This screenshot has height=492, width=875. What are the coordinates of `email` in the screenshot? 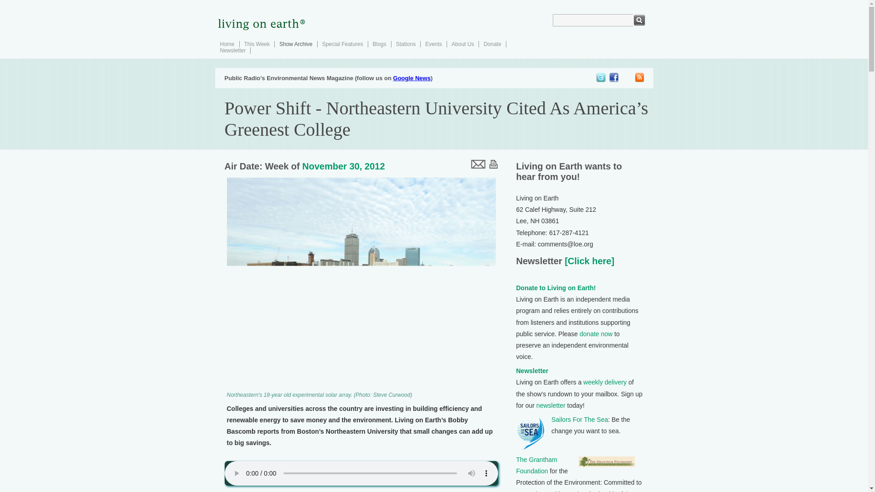 It's located at (477, 163).